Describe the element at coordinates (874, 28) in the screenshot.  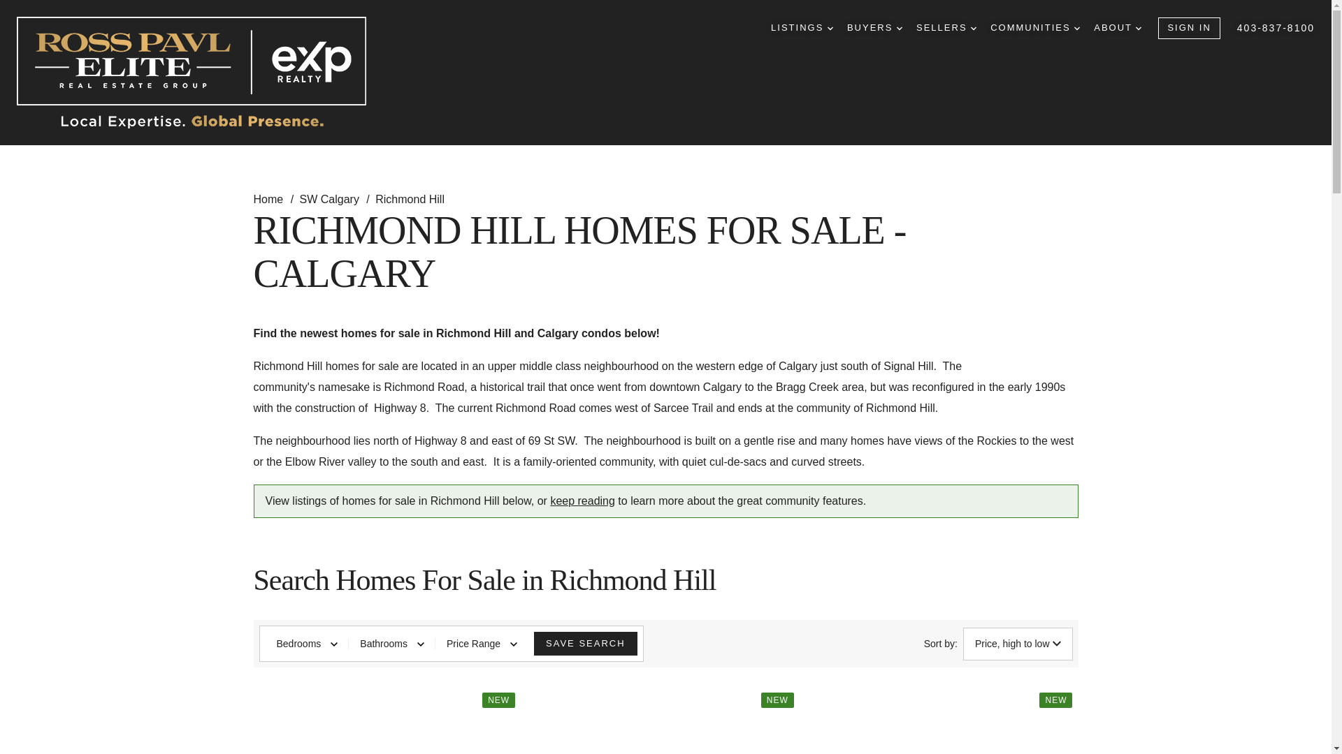
I see `BUYERS DROPDOWN ARROW` at that location.